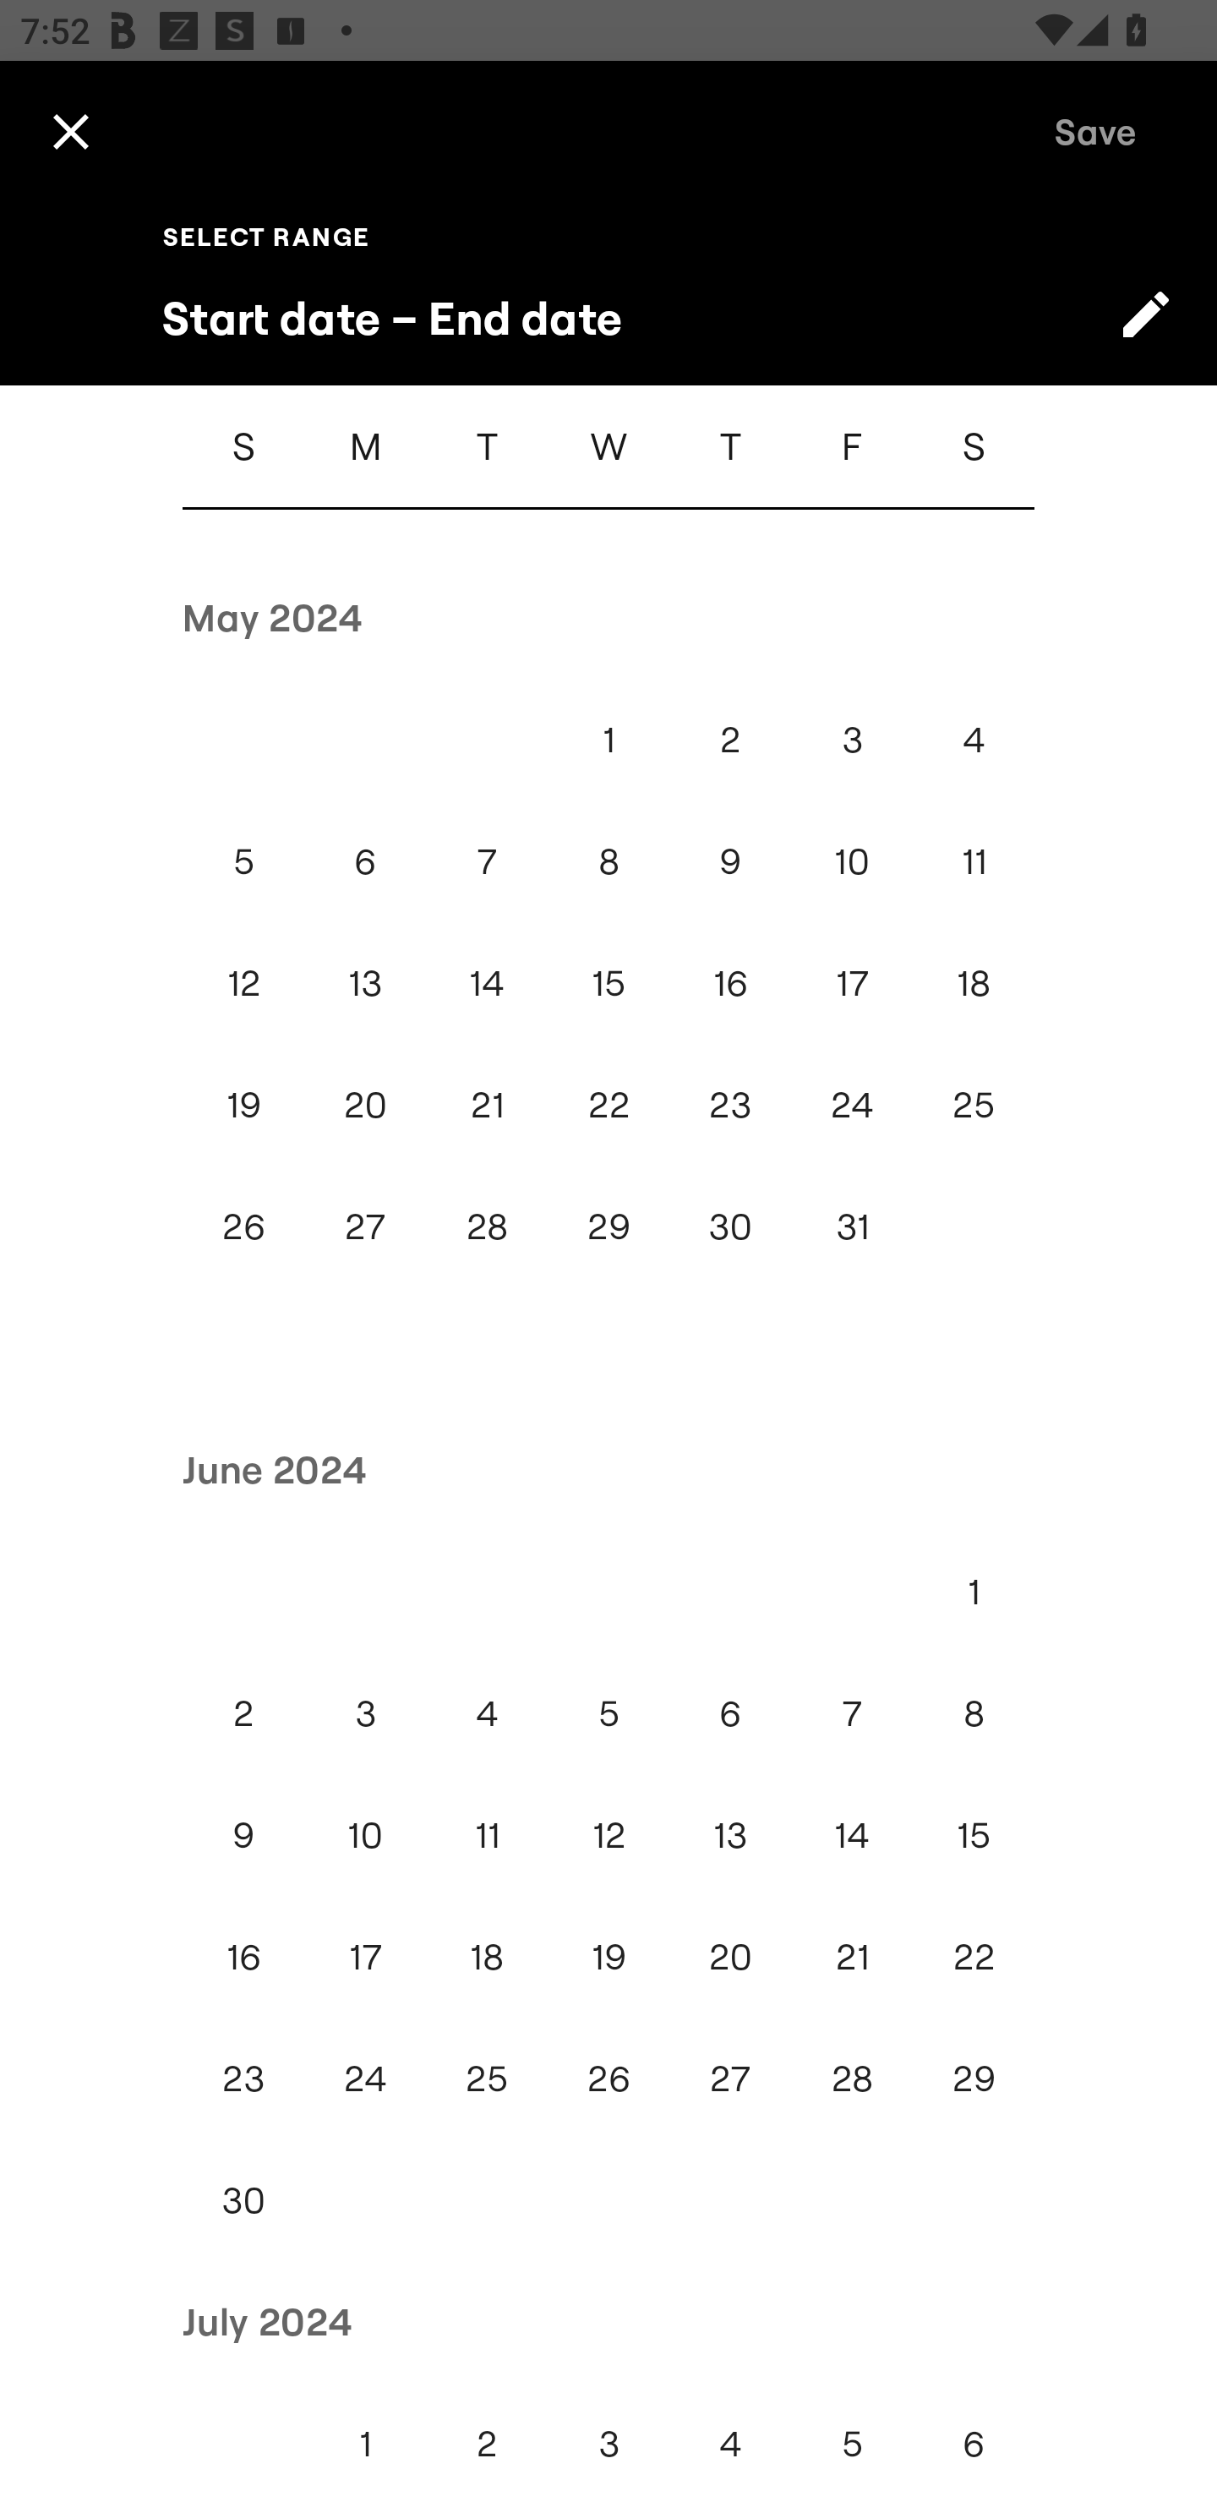 Image resolution: width=1217 pixels, height=2502 pixels. Describe the element at coordinates (730, 2078) in the screenshot. I see `27 Thu, Jun 27` at that location.